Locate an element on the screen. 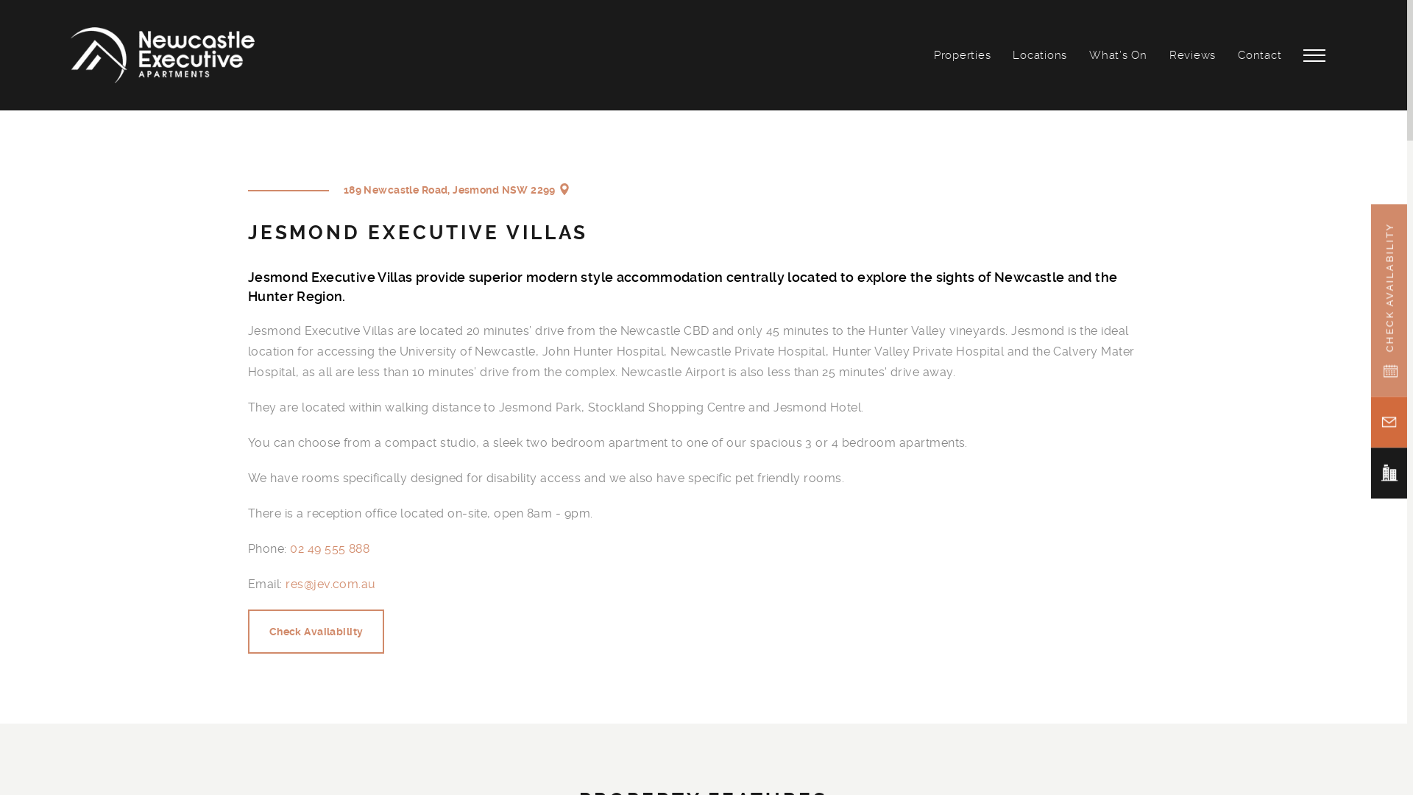 This screenshot has height=795, width=1413. Properties is located at coordinates (963, 55).